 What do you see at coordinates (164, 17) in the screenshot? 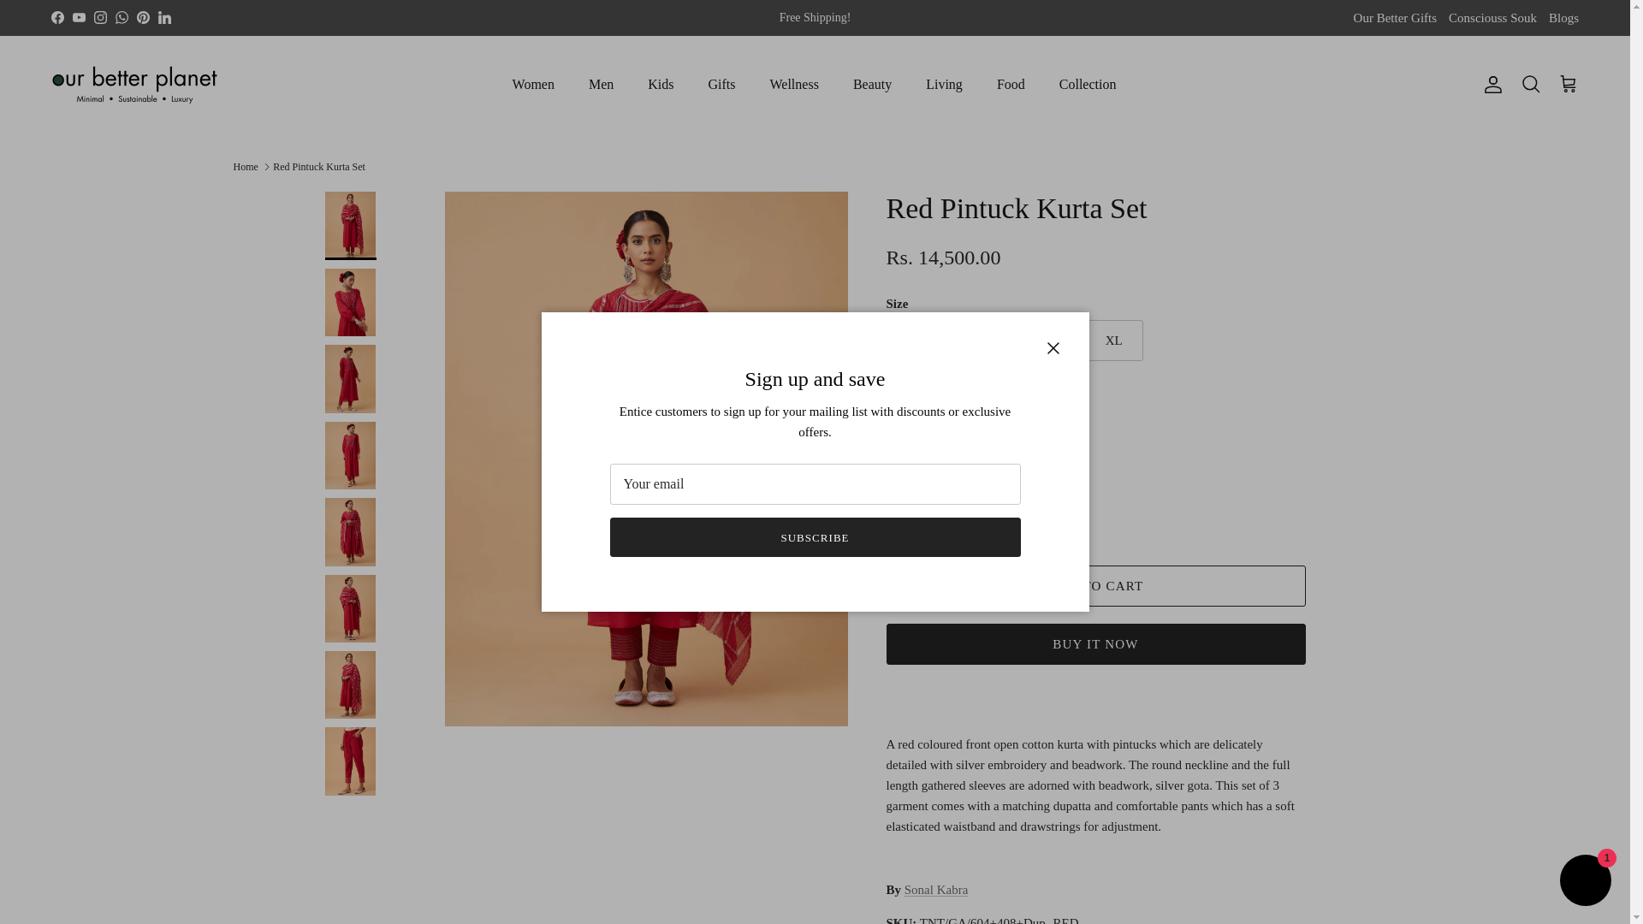
I see `LinkedIn` at bounding box center [164, 17].